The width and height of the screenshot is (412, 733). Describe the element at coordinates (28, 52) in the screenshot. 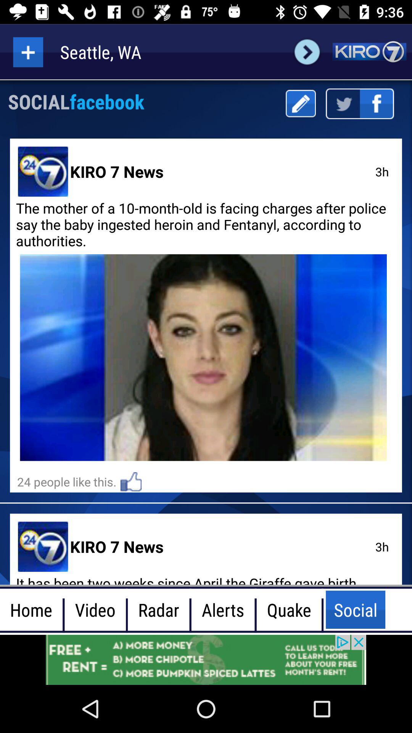

I see `open menu` at that location.